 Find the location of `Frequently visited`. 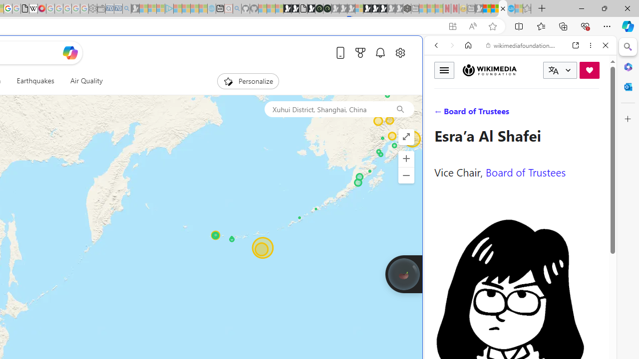

Frequently visited is located at coordinates (209, 133).